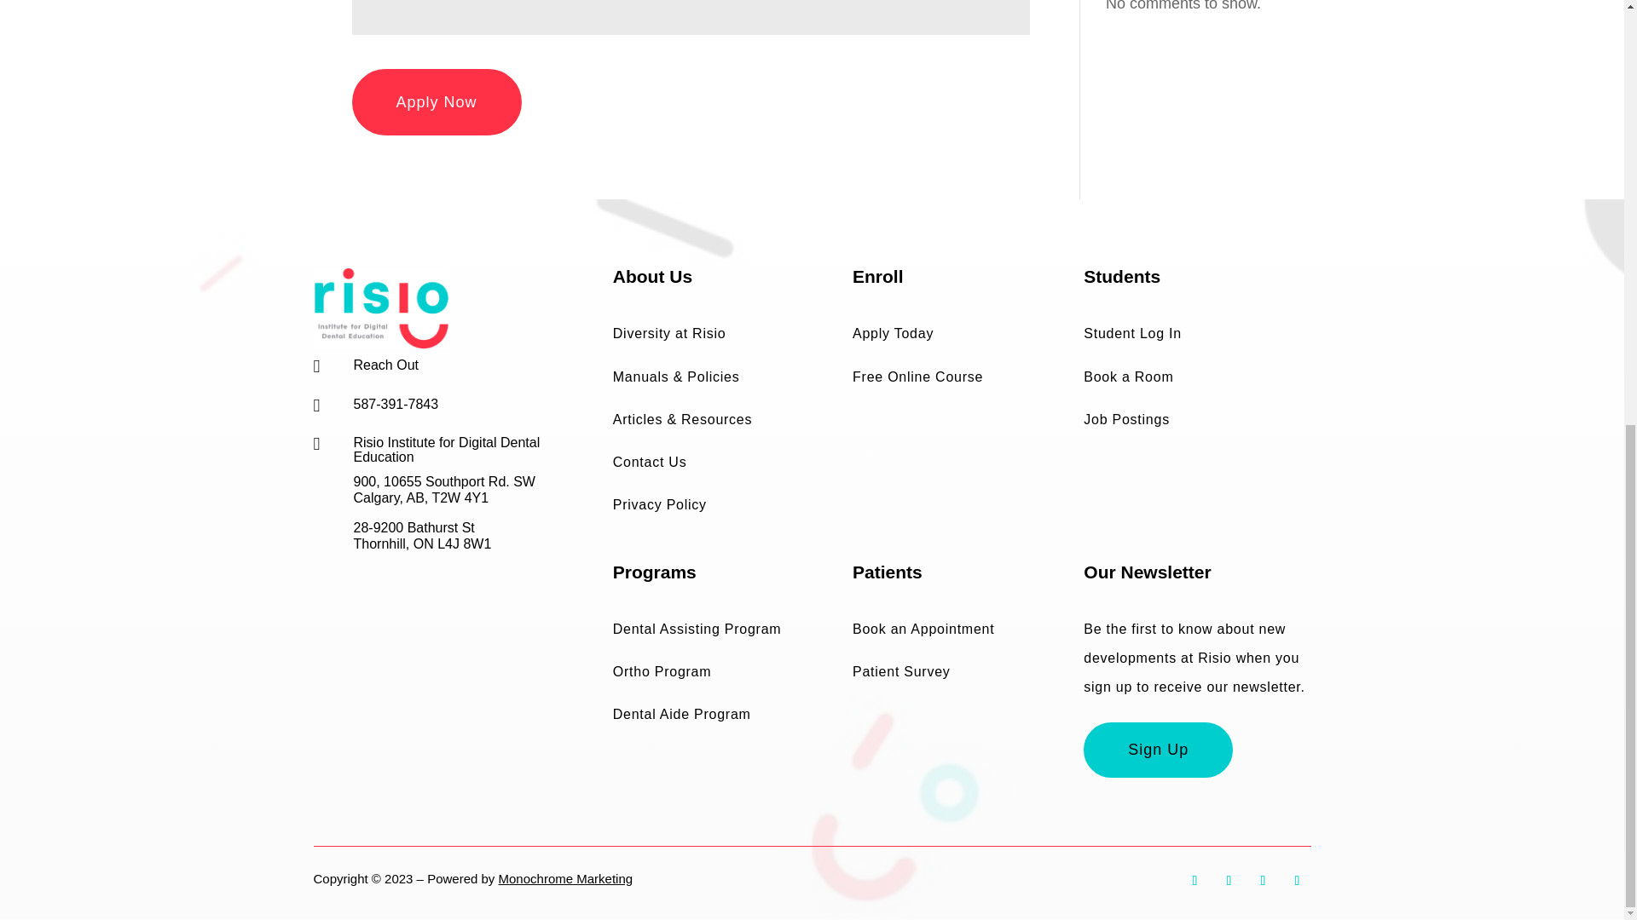 This screenshot has width=1637, height=920. Describe the element at coordinates (1297, 881) in the screenshot. I see `Follow on Youtube` at that location.